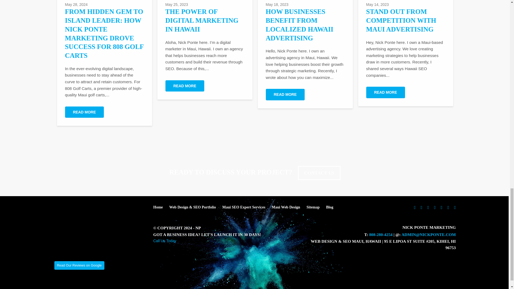 This screenshot has width=514, height=289. I want to click on READ MORE, so click(185, 86).